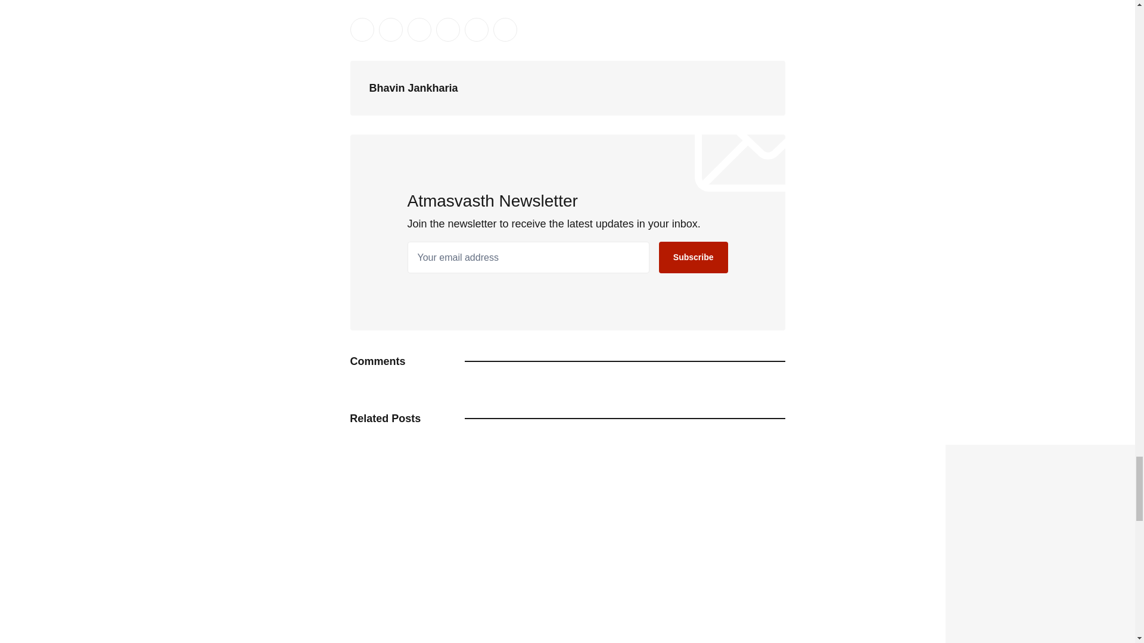 The image size is (1144, 643). Describe the element at coordinates (476, 30) in the screenshot. I see `Share via Email` at that location.